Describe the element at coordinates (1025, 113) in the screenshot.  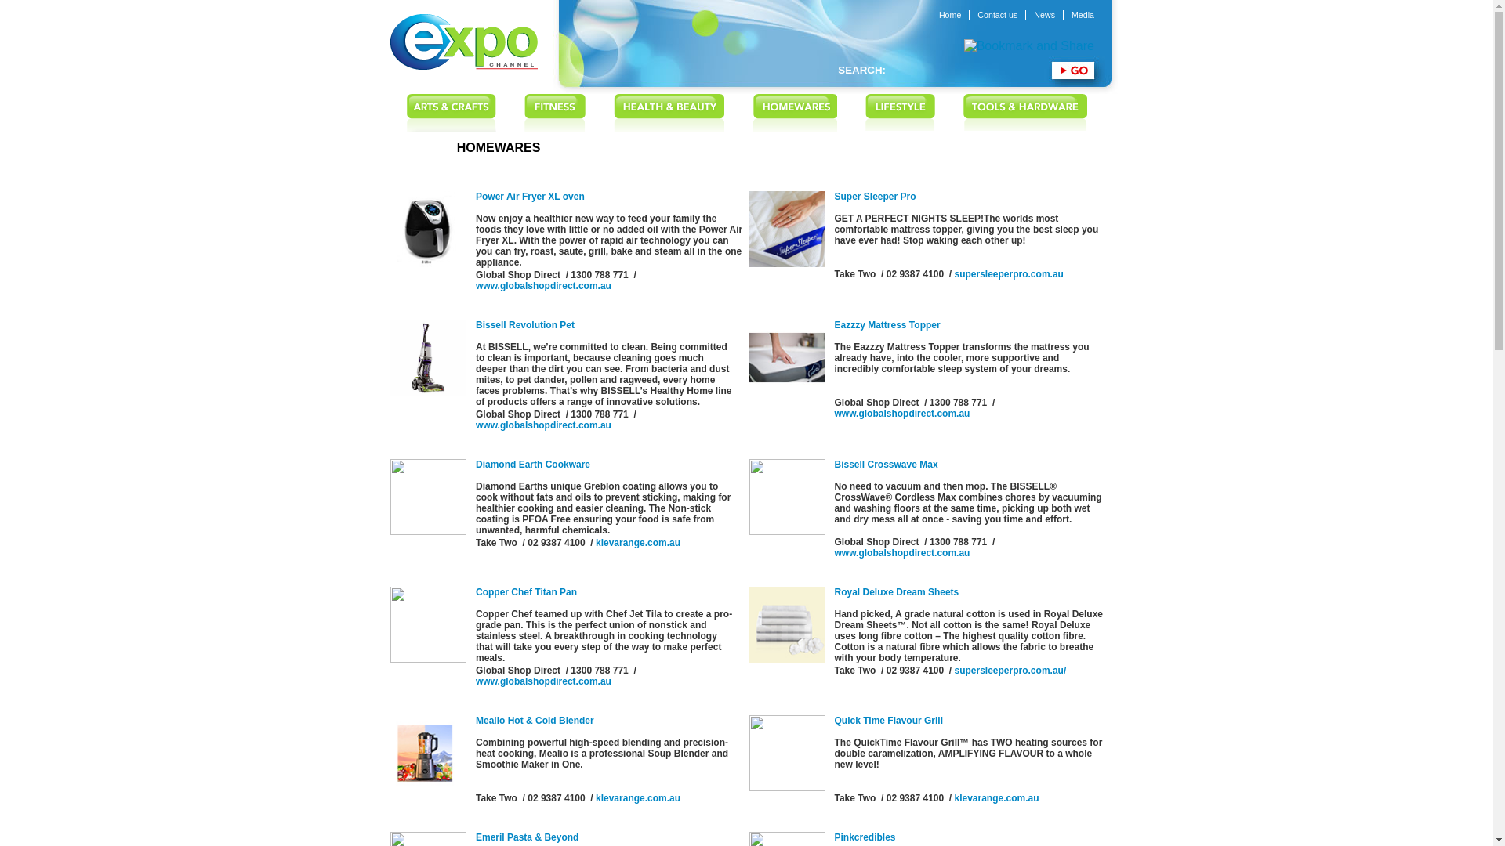
I see ` ` at that location.